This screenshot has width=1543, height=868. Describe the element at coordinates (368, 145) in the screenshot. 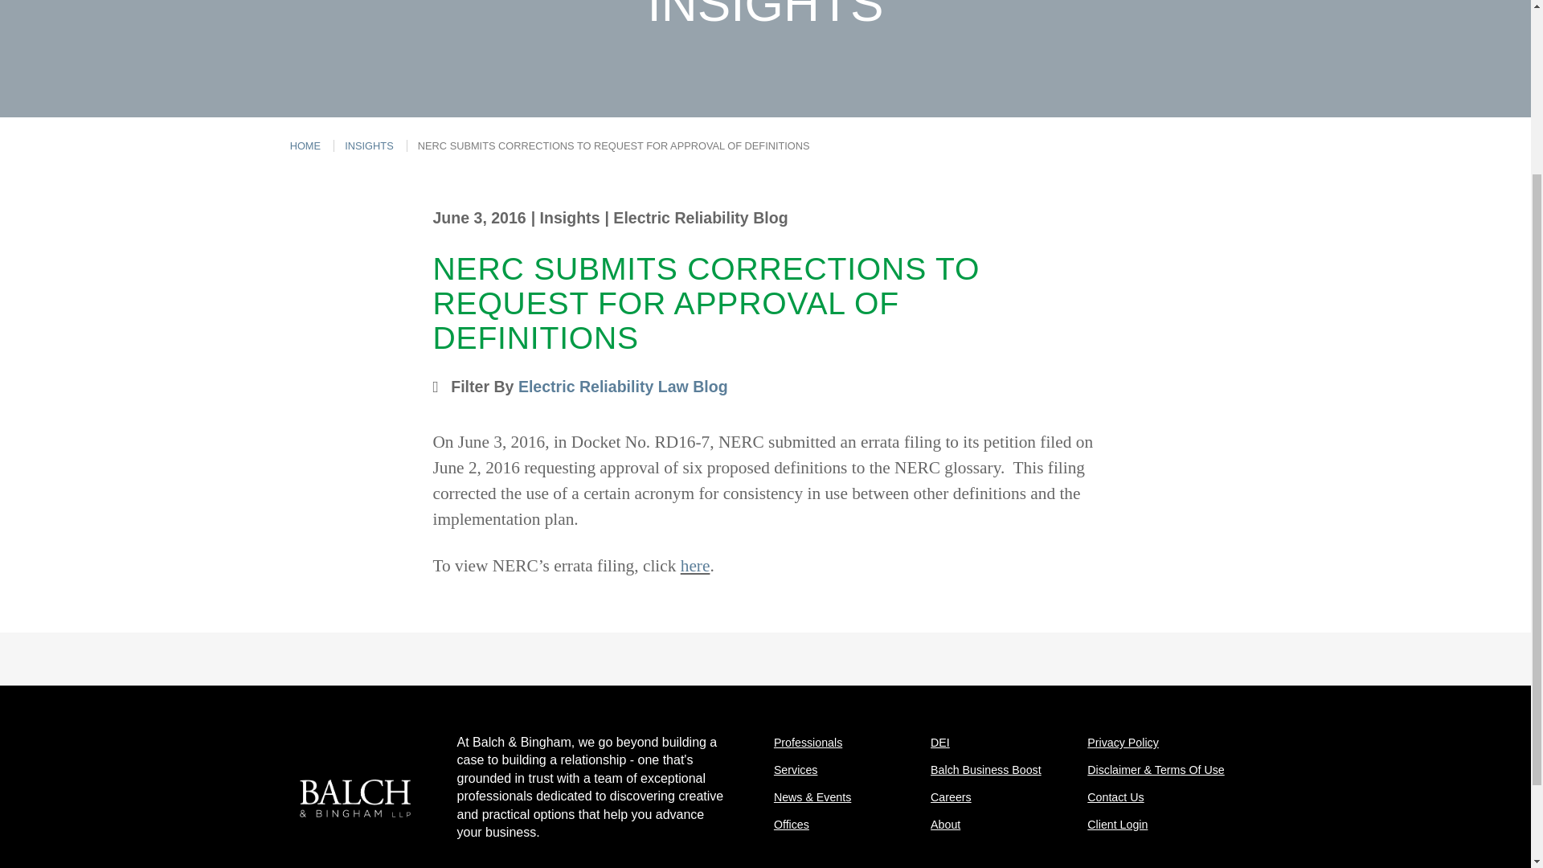

I see `INSIGHTS` at that location.